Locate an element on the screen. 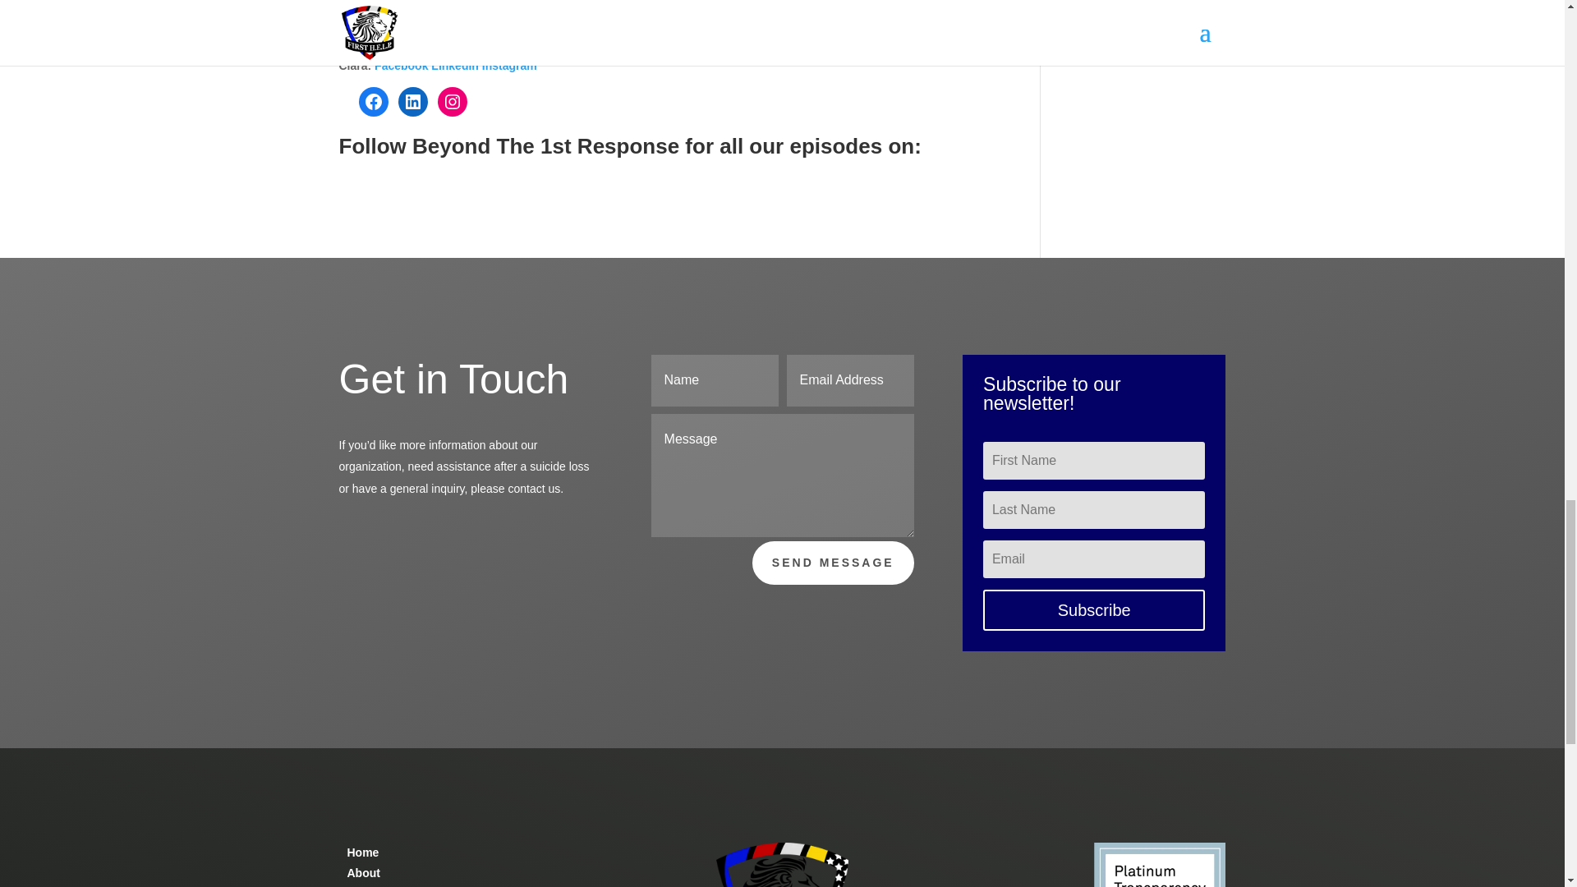 This screenshot has width=1577, height=887. LinkedIn is located at coordinates (412, 101).